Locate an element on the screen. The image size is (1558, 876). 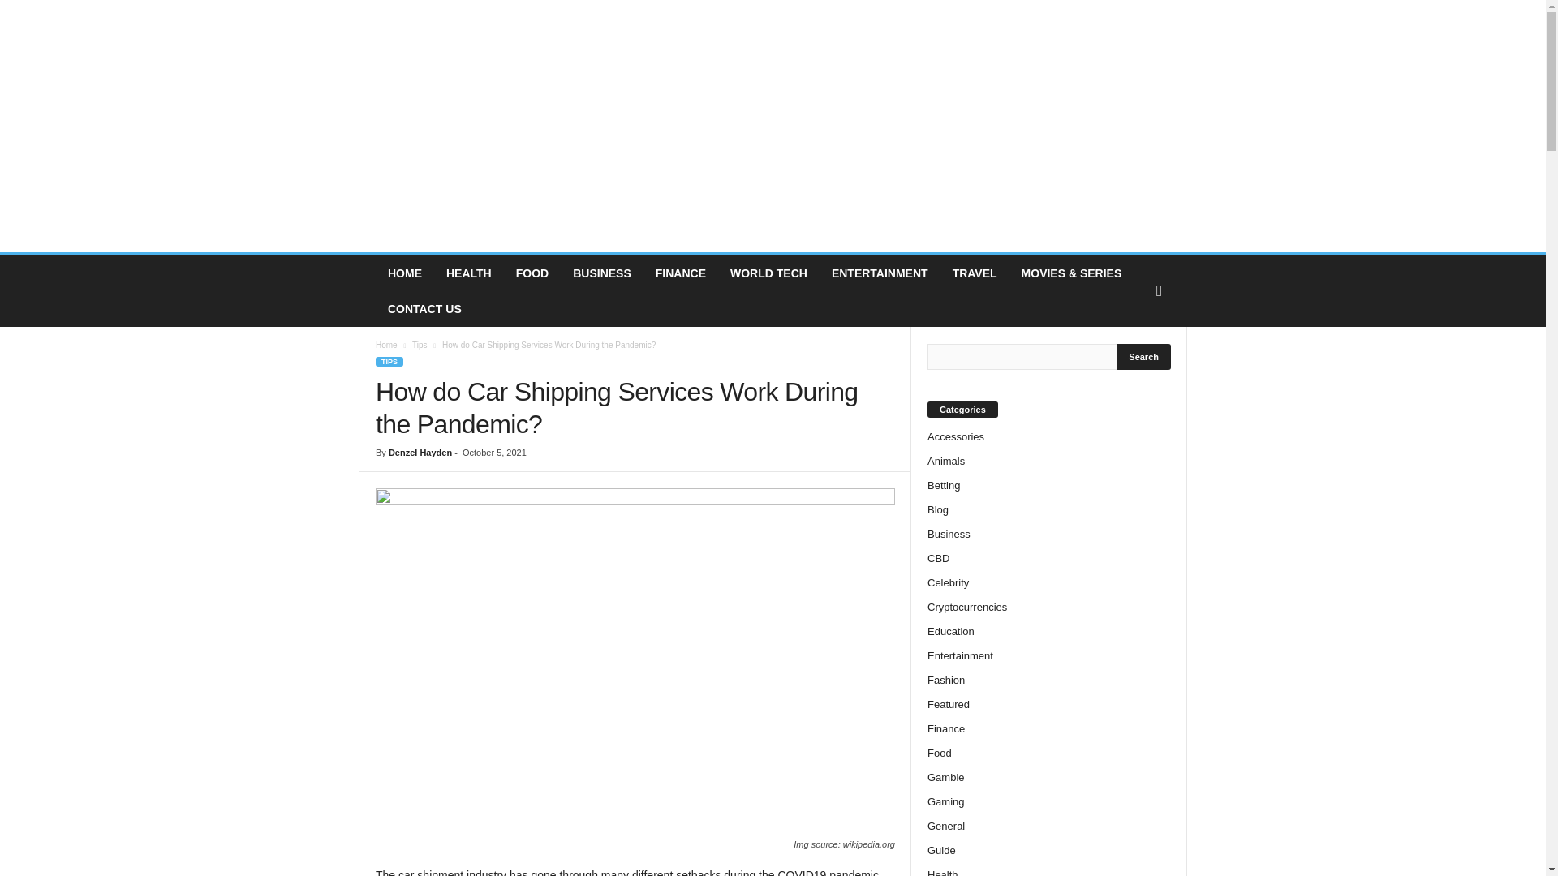
BUSINESS is located at coordinates (602, 273).